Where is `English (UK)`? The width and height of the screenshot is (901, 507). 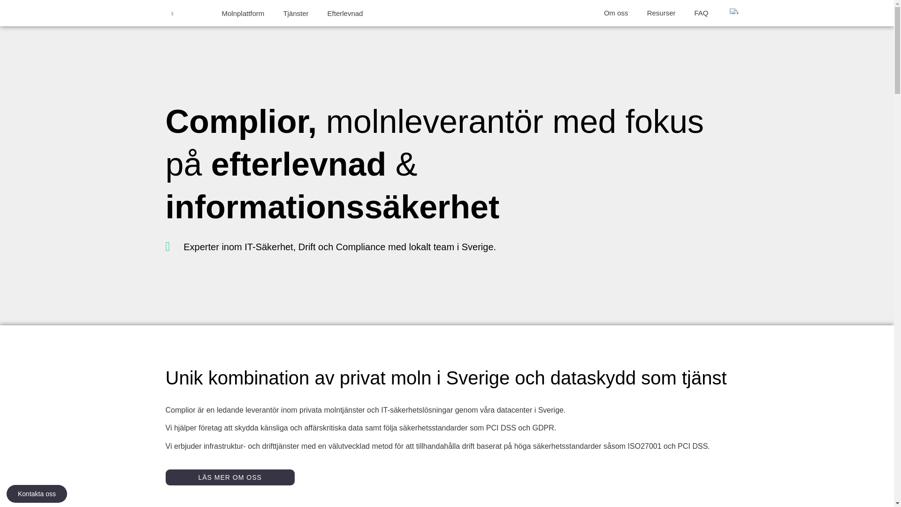 English (UK) is located at coordinates (733, 11).